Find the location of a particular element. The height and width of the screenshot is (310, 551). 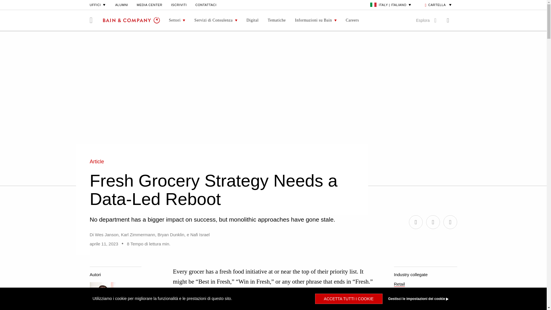

Gestisci le impostazioni dei cookie is located at coordinates (420, 299).